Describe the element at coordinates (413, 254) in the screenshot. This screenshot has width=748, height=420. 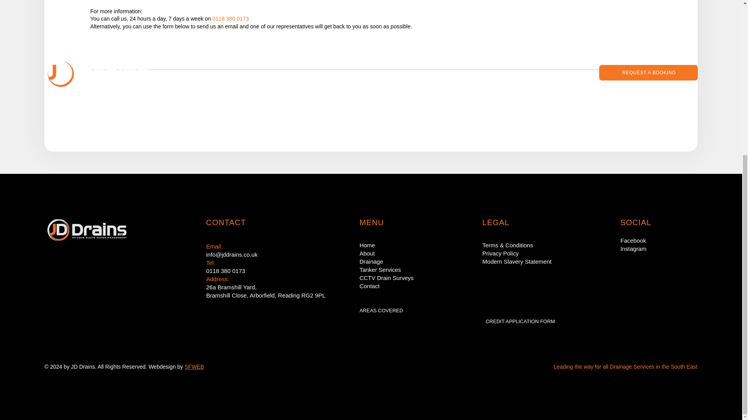
I see `About` at that location.